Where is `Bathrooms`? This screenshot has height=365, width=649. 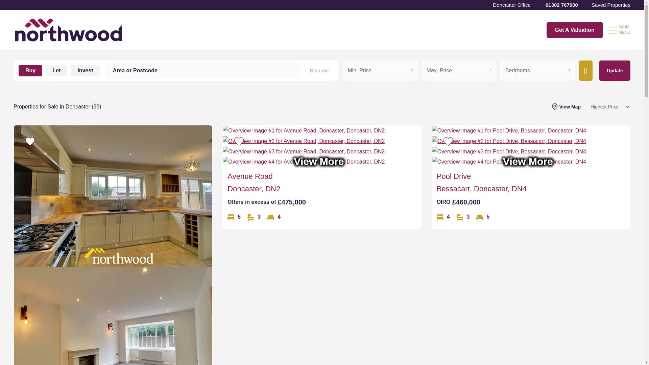 Bathrooms is located at coordinates (463, 217).